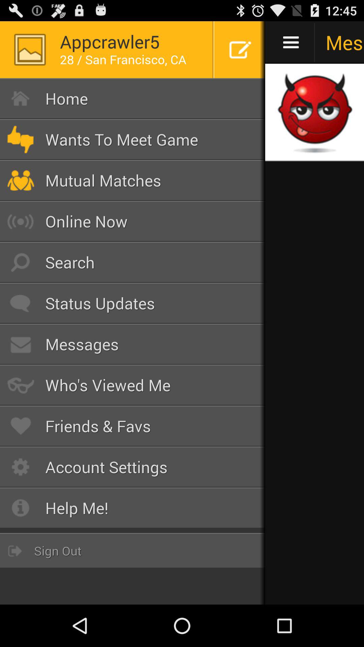 The width and height of the screenshot is (364, 647). I want to click on jump until the status updates, so click(133, 303).